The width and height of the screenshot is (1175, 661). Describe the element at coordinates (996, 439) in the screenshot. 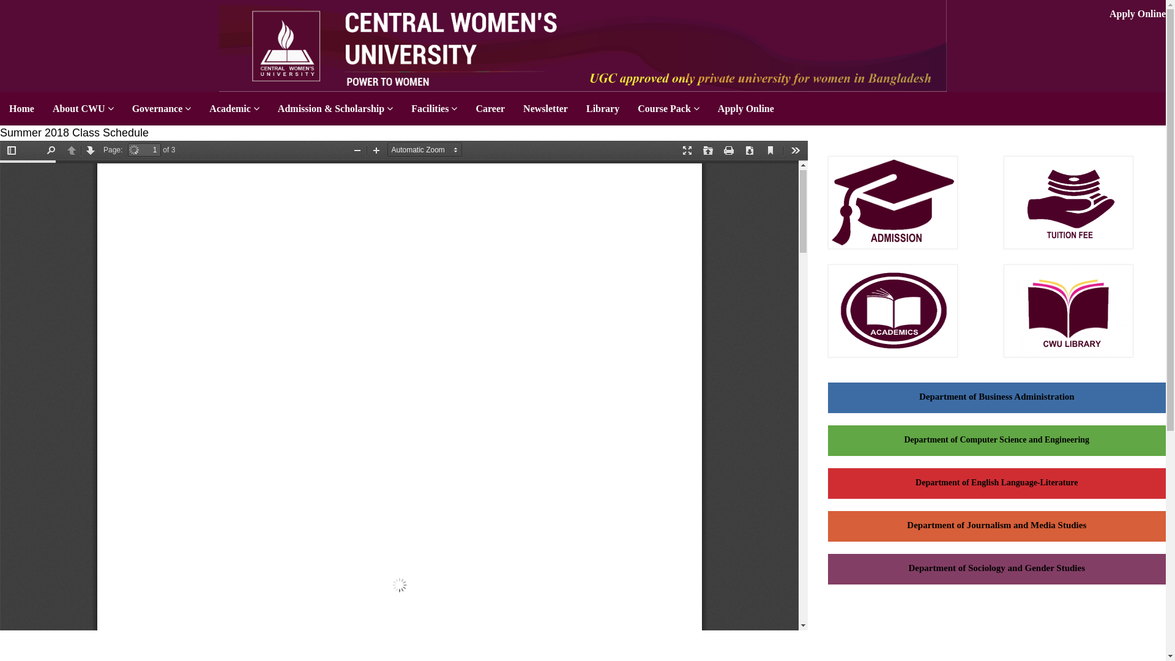

I see `Department of Computer Science and Engineering` at that location.